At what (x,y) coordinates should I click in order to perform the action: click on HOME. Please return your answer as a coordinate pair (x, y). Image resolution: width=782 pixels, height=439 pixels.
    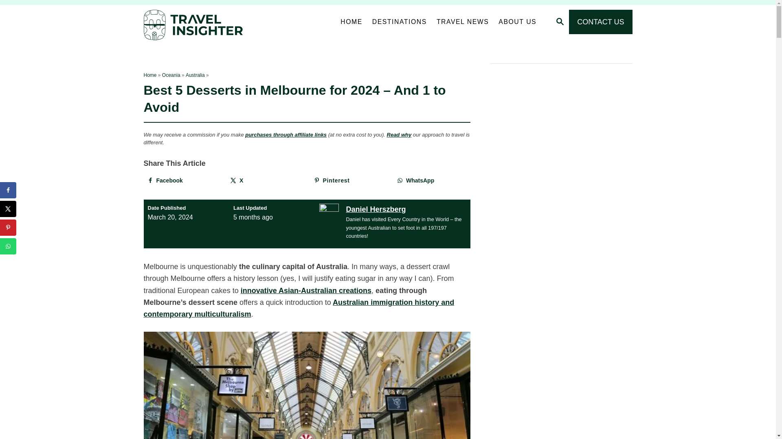
    Looking at the image, I should click on (351, 22).